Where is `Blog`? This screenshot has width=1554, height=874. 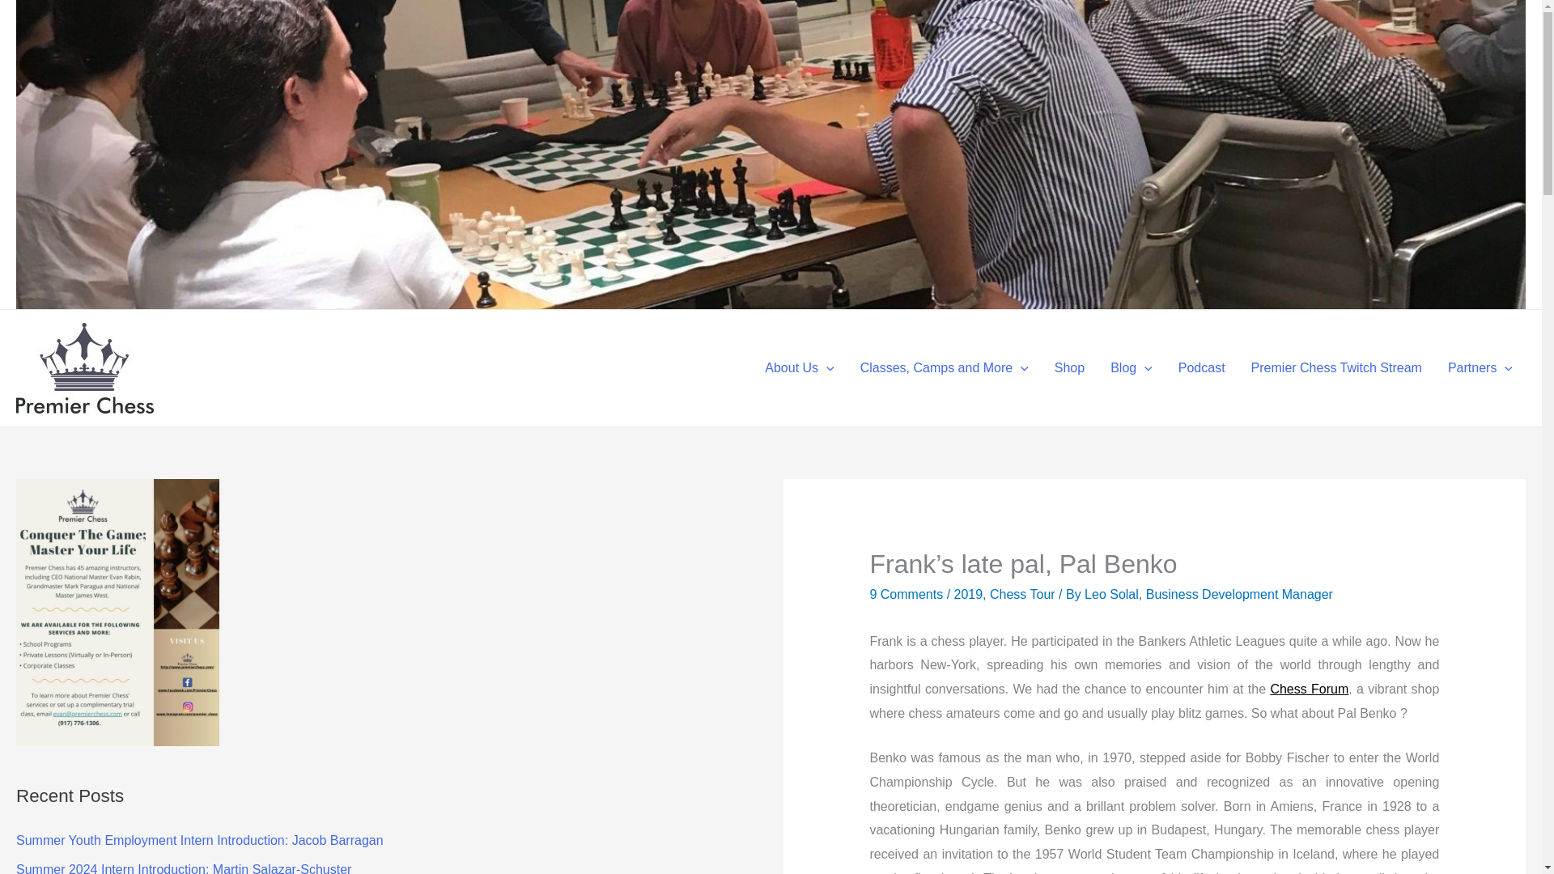
Blog is located at coordinates (1132, 368).